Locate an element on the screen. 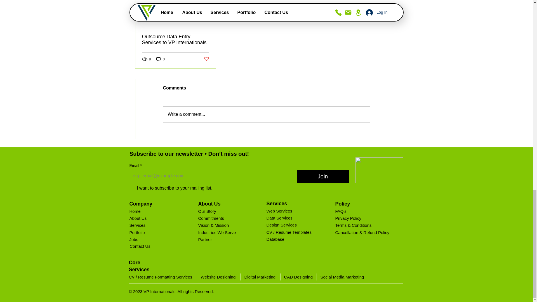 The image size is (537, 302). Home is located at coordinates (150, 211).